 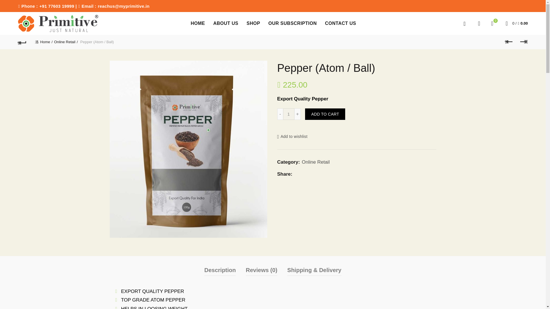 I want to click on ABOUT US, so click(x=289, y=114).